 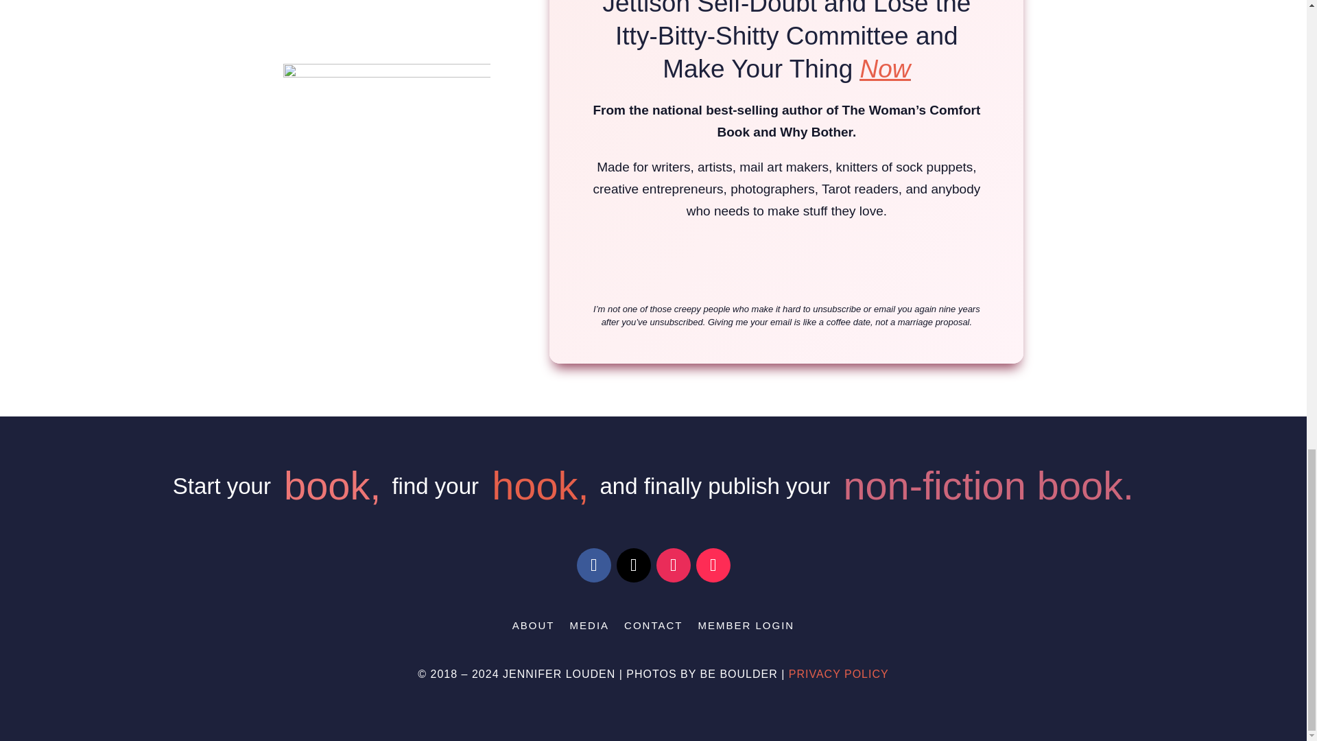 I want to click on CONTACT, so click(x=653, y=628).